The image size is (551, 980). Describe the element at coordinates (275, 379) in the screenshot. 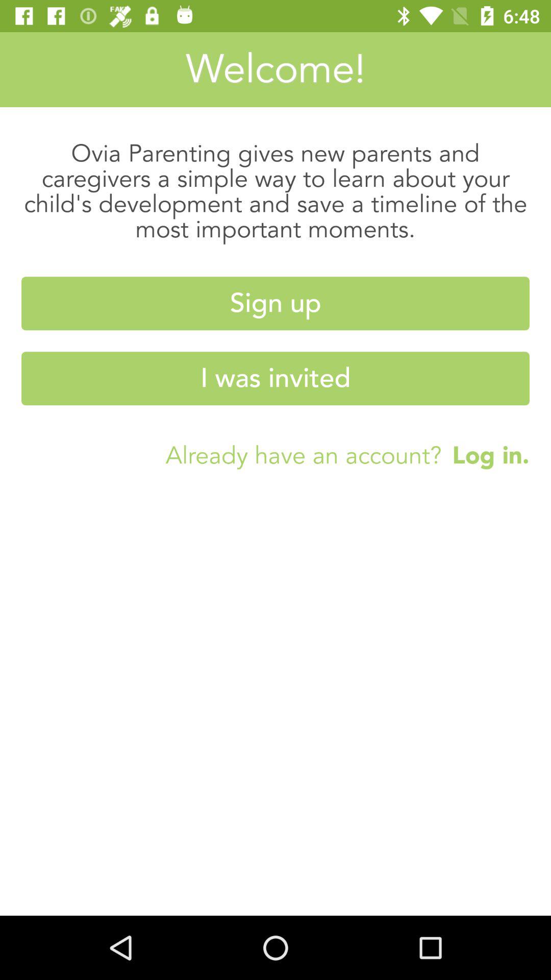

I see `flip until i was invited icon` at that location.